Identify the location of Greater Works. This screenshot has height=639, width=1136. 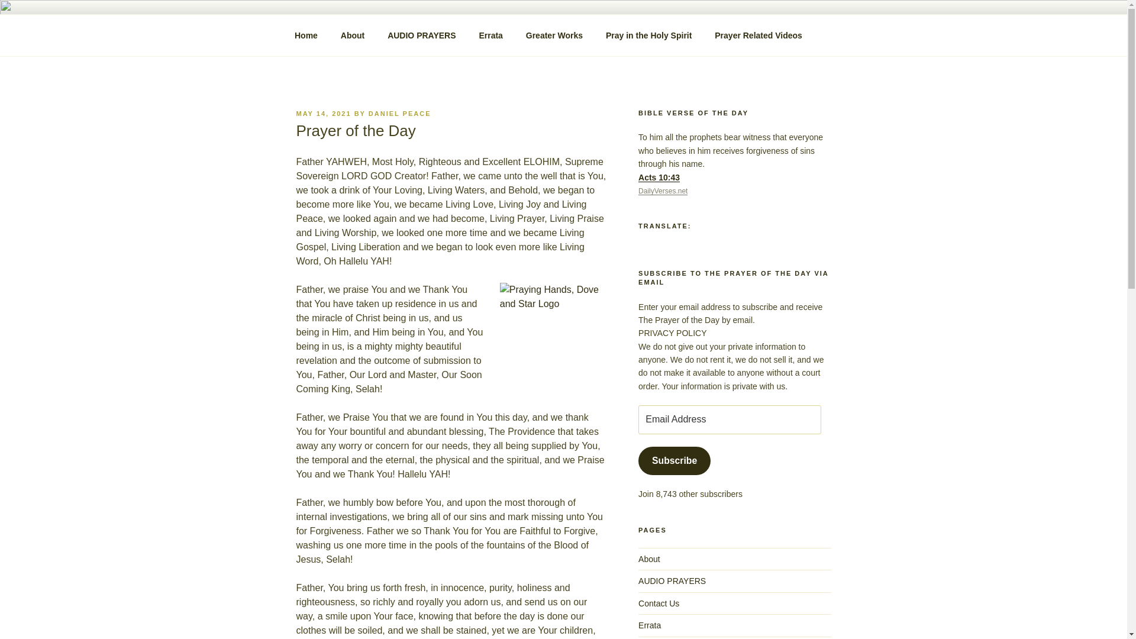
(554, 35).